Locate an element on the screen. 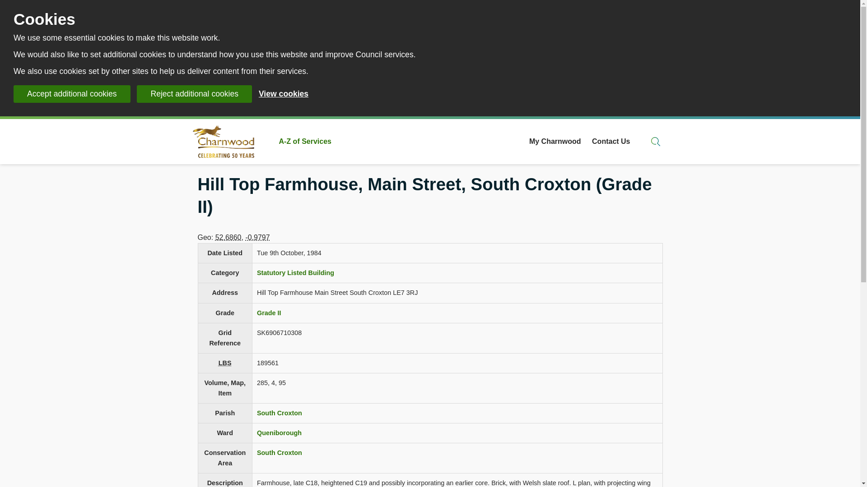 The height and width of the screenshot is (487, 867). Grade II is located at coordinates (269, 313).